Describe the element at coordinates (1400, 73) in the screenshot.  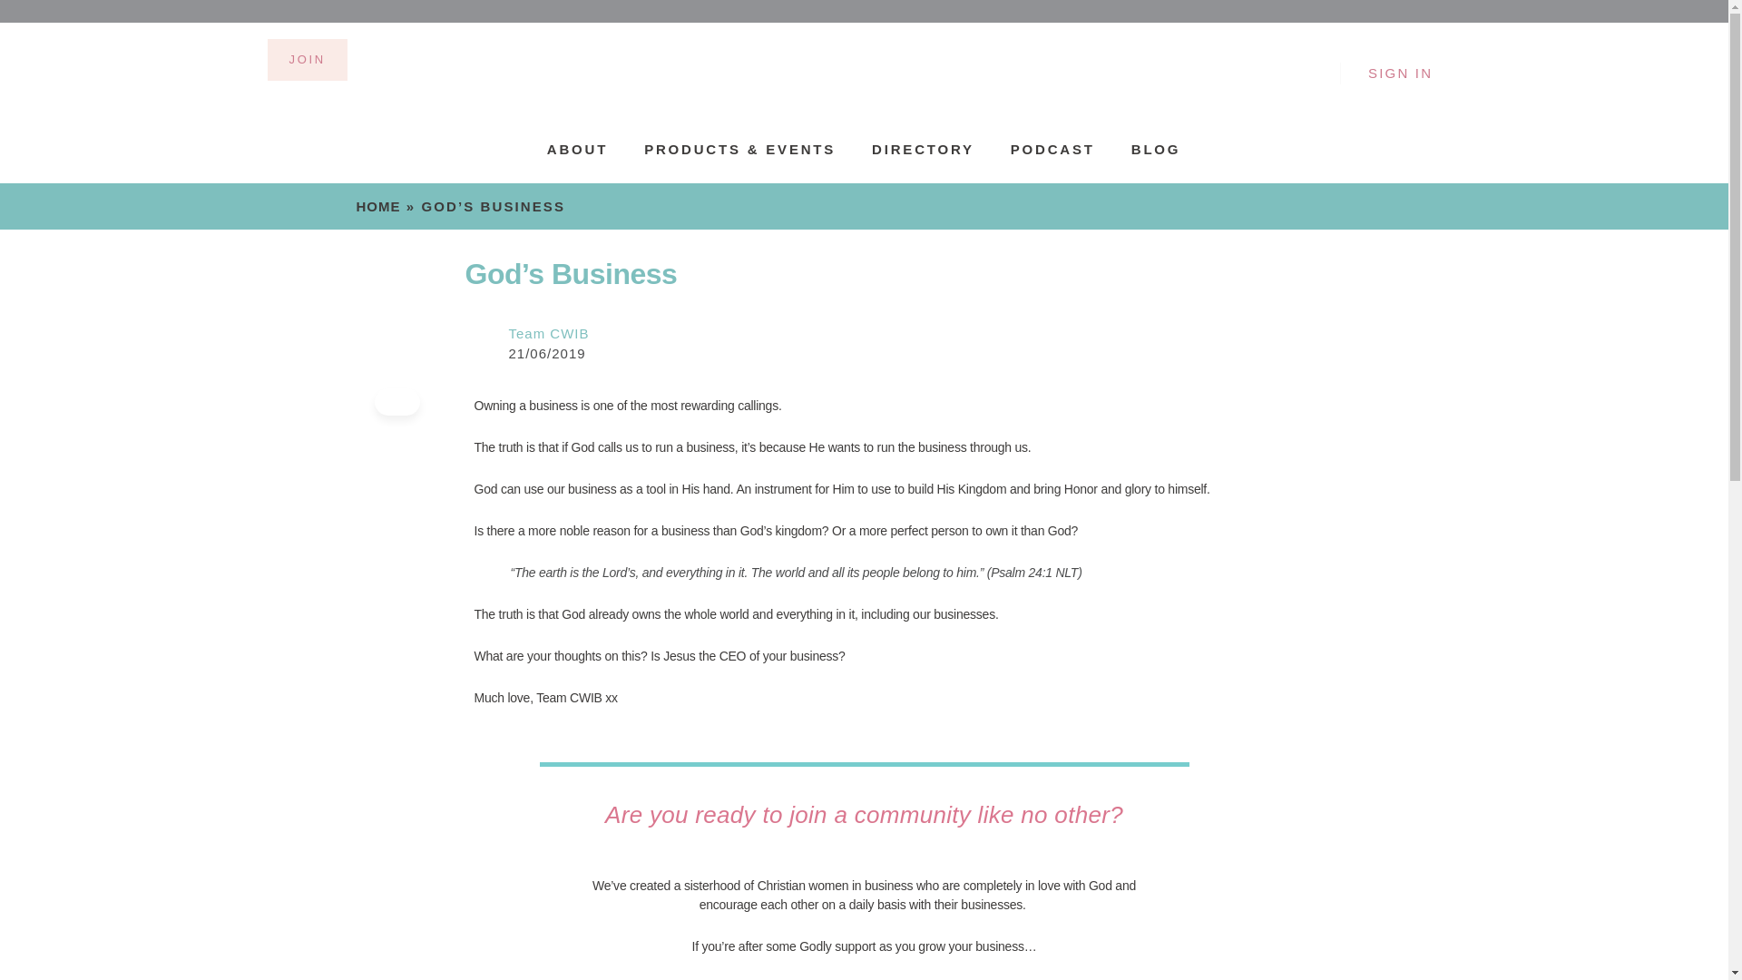
I see `SIGN IN` at that location.